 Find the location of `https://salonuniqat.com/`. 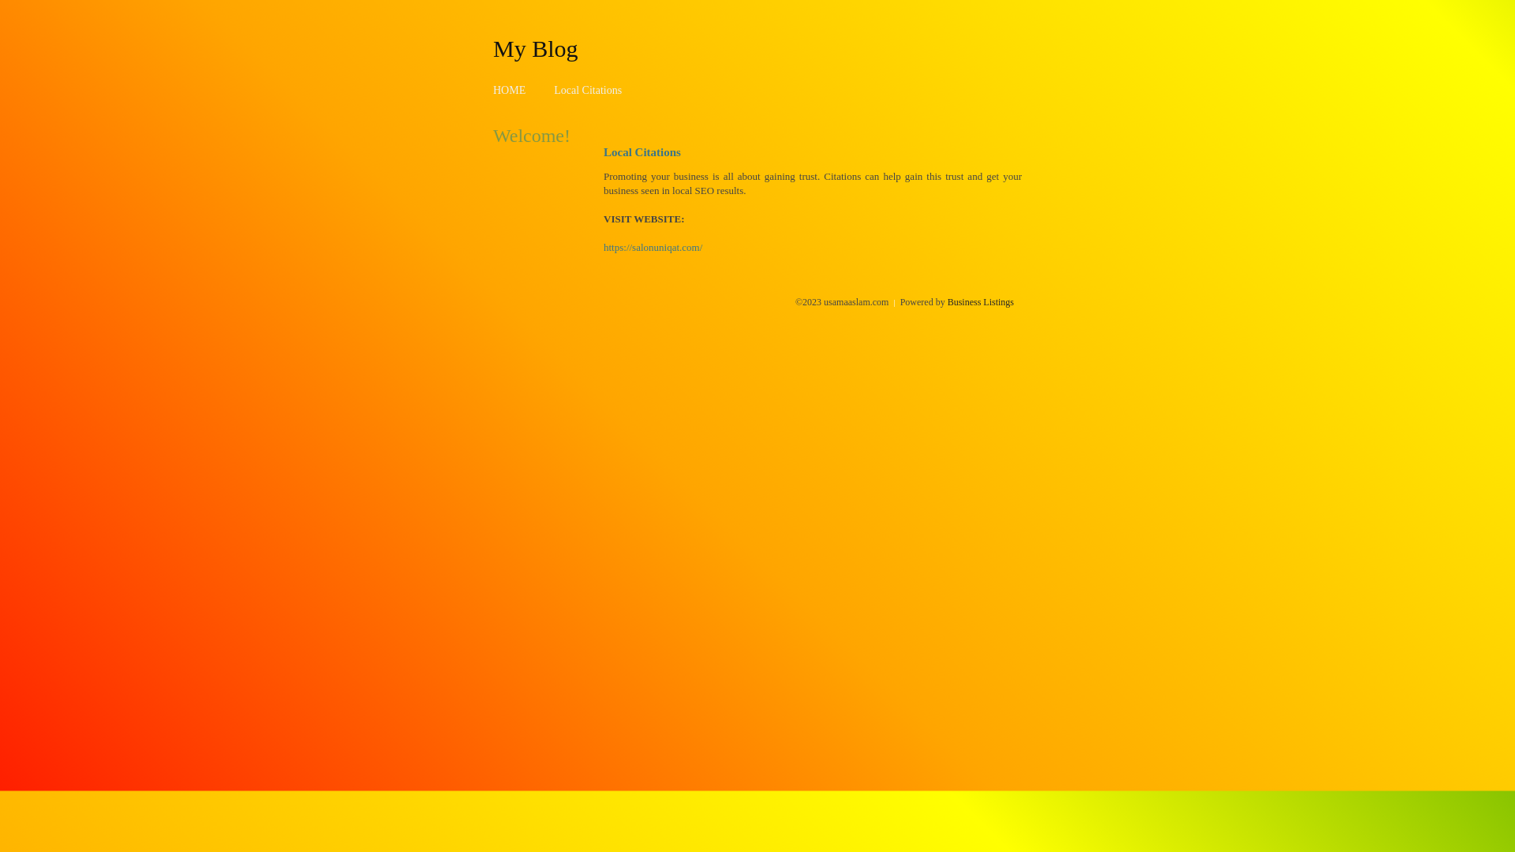

https://salonuniqat.com/ is located at coordinates (653, 248).